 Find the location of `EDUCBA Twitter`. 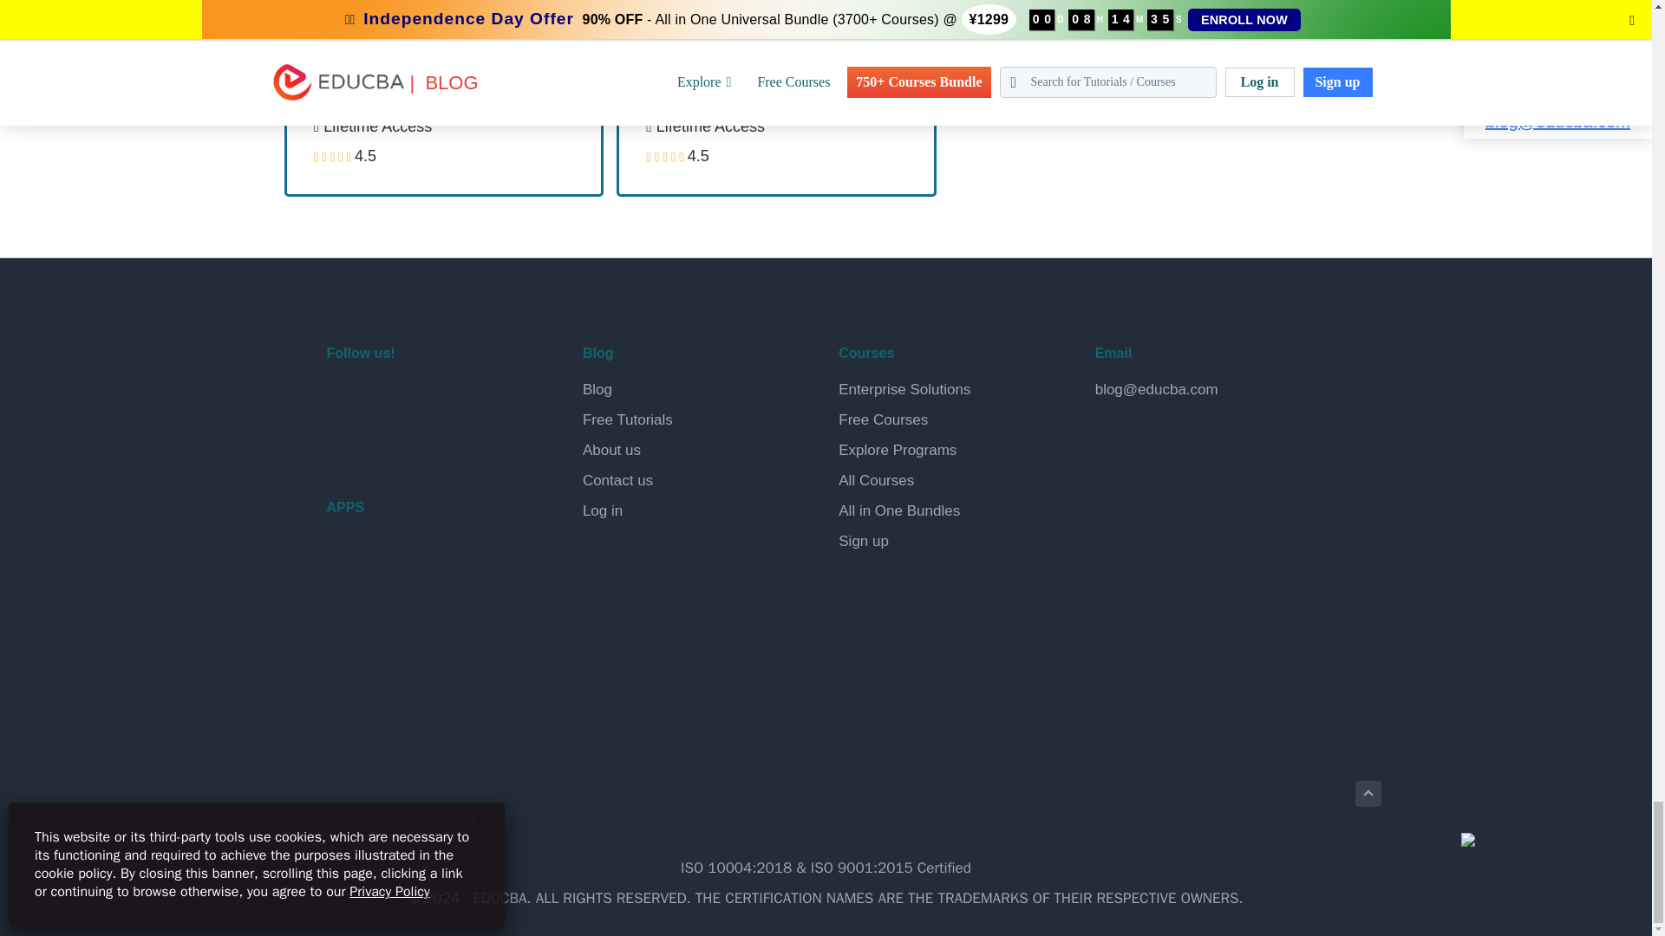

EDUCBA Twitter is located at coordinates (385, 399).